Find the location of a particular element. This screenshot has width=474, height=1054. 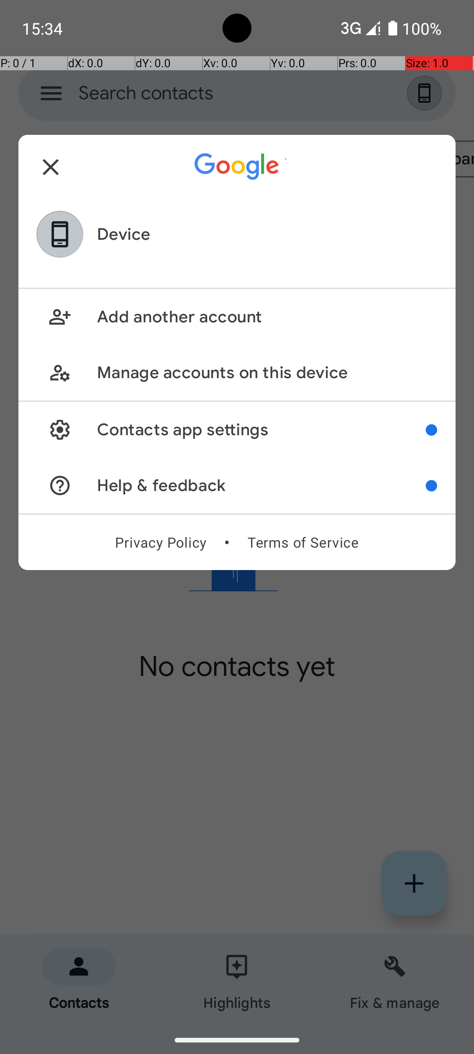

Manage accounts on this device is located at coordinates (267, 372).